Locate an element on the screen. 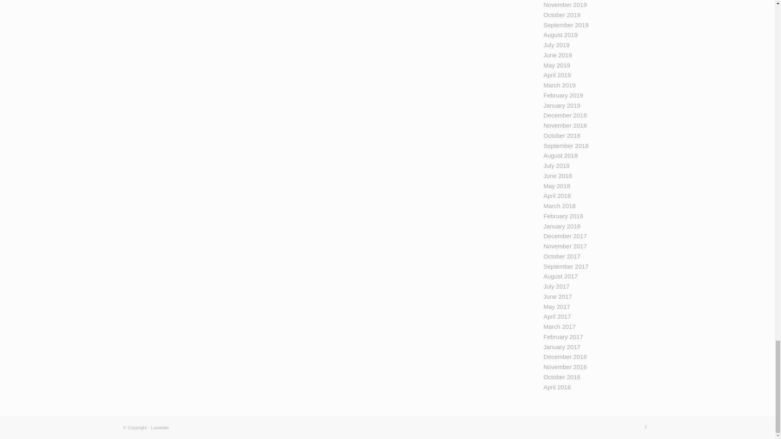 Image resolution: width=781 pixels, height=439 pixels. Twitter is located at coordinates (645, 426).